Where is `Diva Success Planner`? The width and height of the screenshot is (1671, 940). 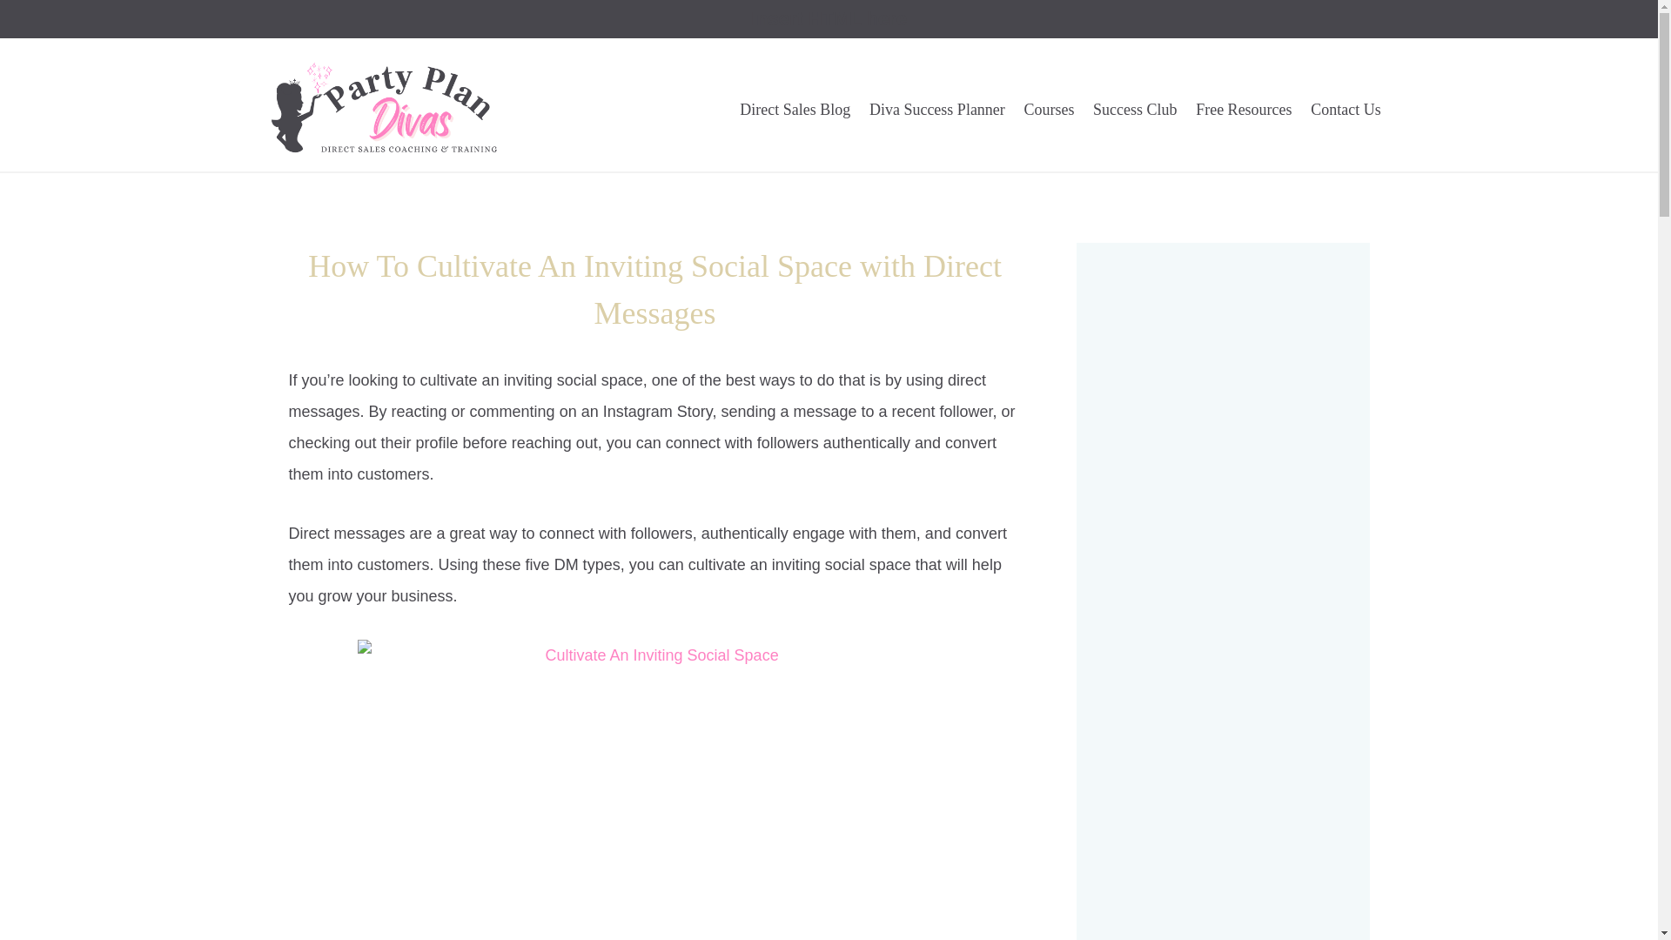
Diva Success Planner is located at coordinates (936, 110).